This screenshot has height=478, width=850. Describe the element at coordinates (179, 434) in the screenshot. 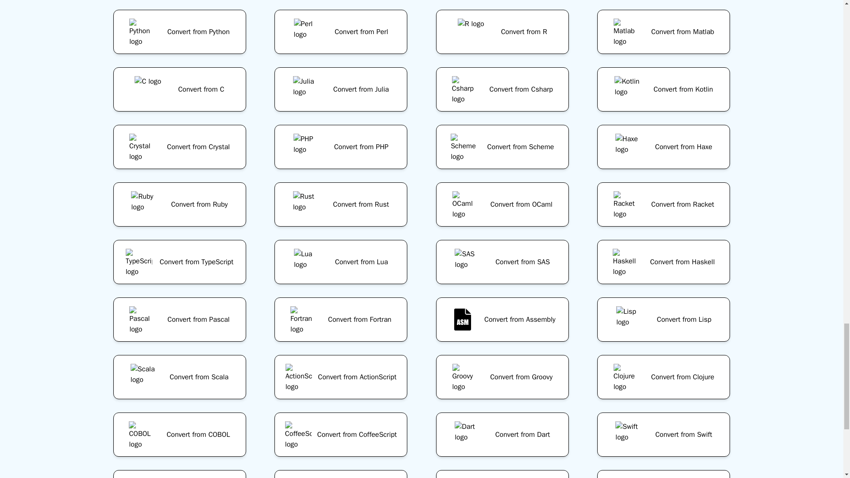

I see `Convert from COBOL` at that location.